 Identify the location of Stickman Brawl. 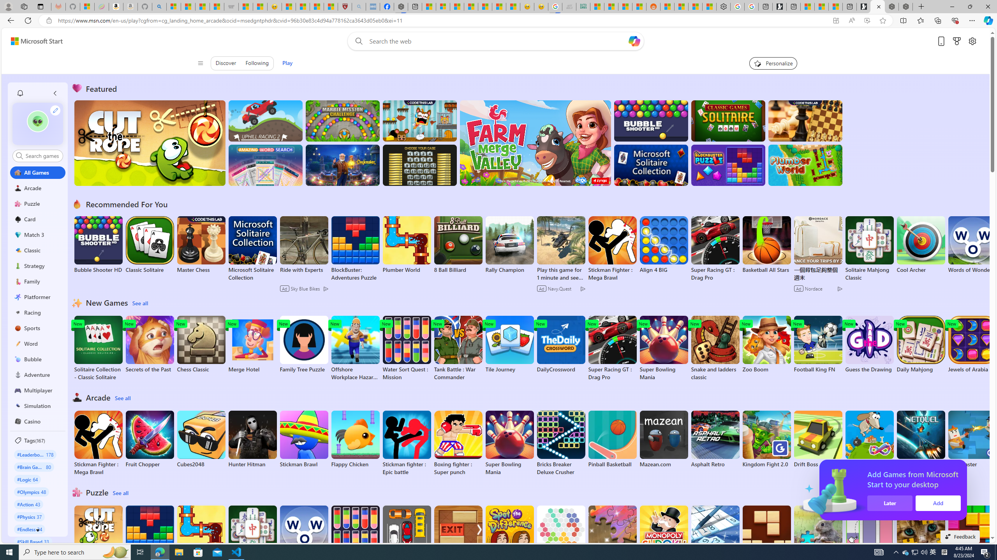
(303, 439).